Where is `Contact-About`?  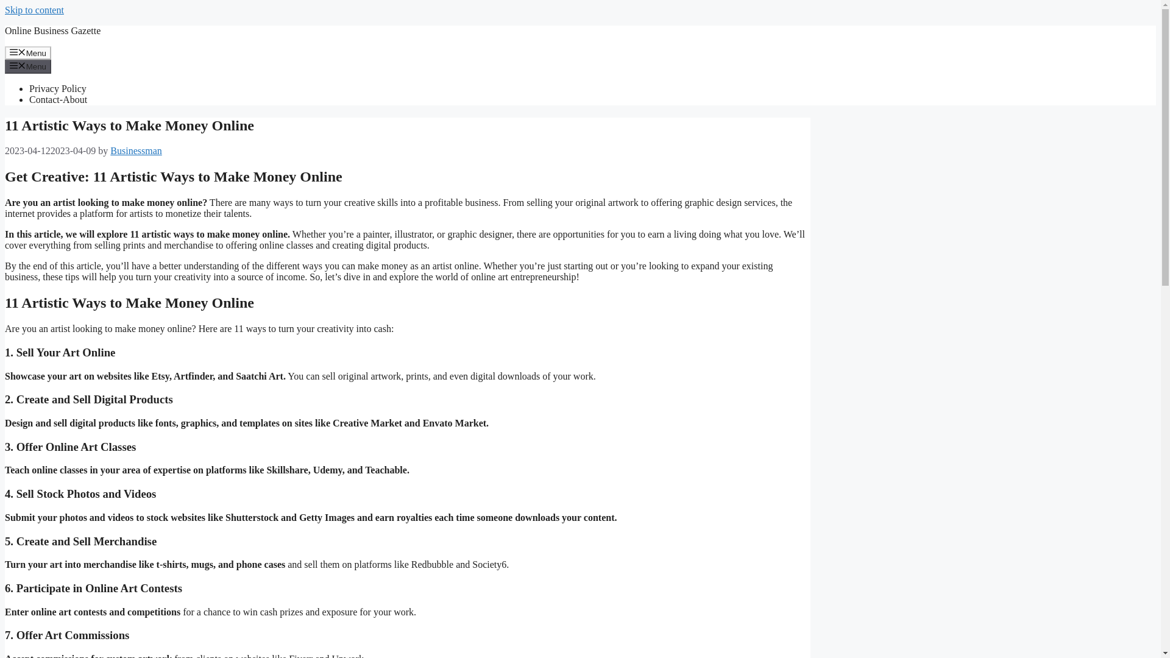 Contact-About is located at coordinates (58, 99).